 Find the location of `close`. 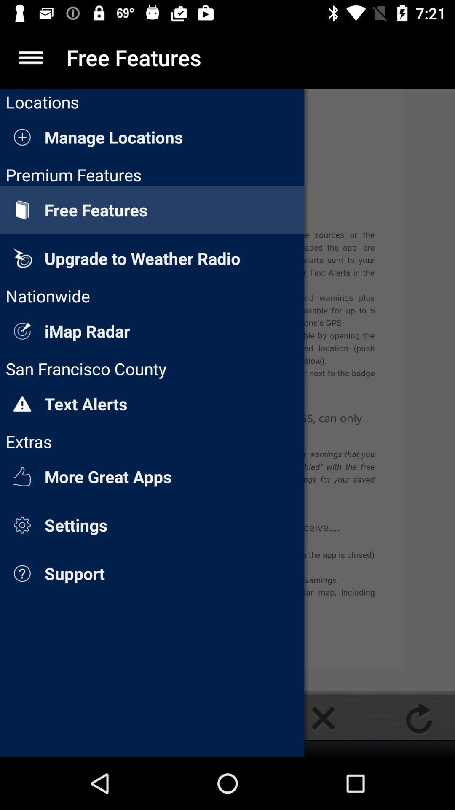

close is located at coordinates (323, 718).